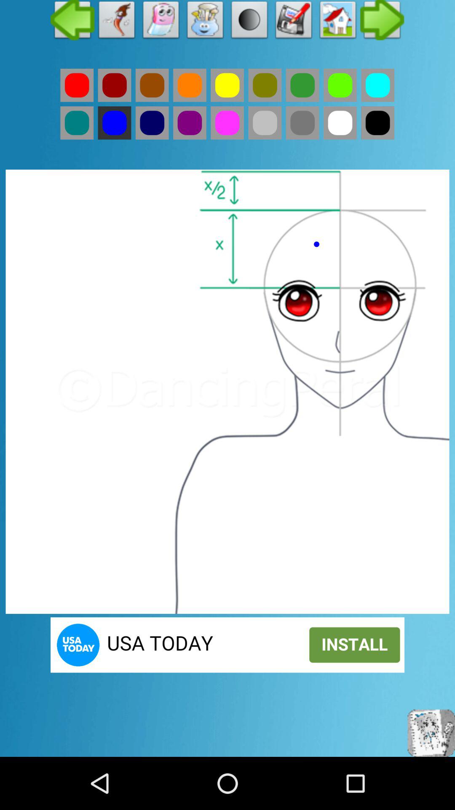  Describe the element at coordinates (152, 123) in the screenshot. I see `select the blue colour option` at that location.